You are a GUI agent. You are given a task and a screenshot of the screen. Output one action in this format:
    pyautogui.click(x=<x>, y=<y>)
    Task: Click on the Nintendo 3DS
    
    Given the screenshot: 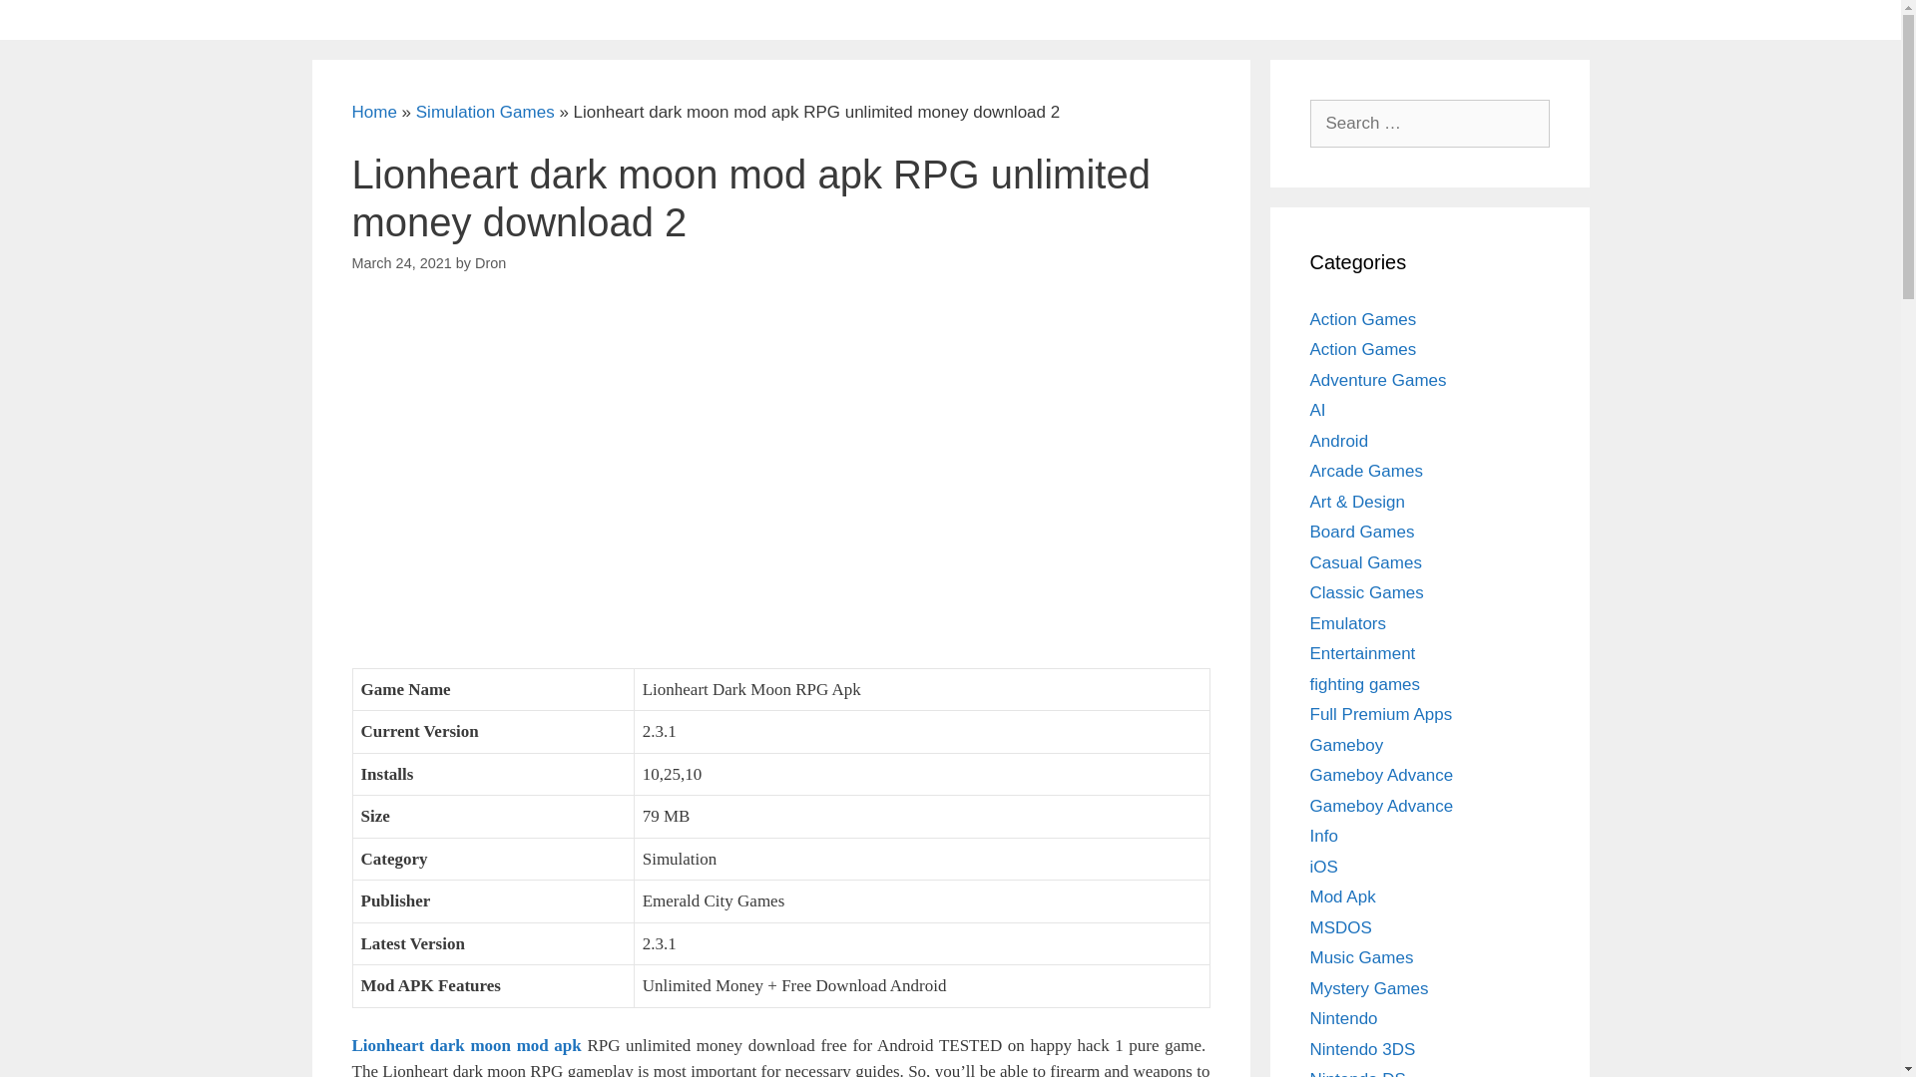 What is the action you would take?
    pyautogui.click(x=1361, y=1048)
    